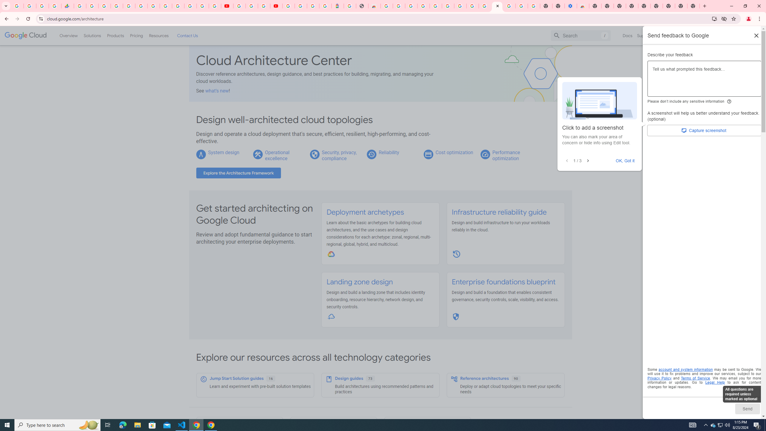  What do you see at coordinates (378, 19) in the screenshot?
I see `Address and search bar` at bounding box center [378, 19].